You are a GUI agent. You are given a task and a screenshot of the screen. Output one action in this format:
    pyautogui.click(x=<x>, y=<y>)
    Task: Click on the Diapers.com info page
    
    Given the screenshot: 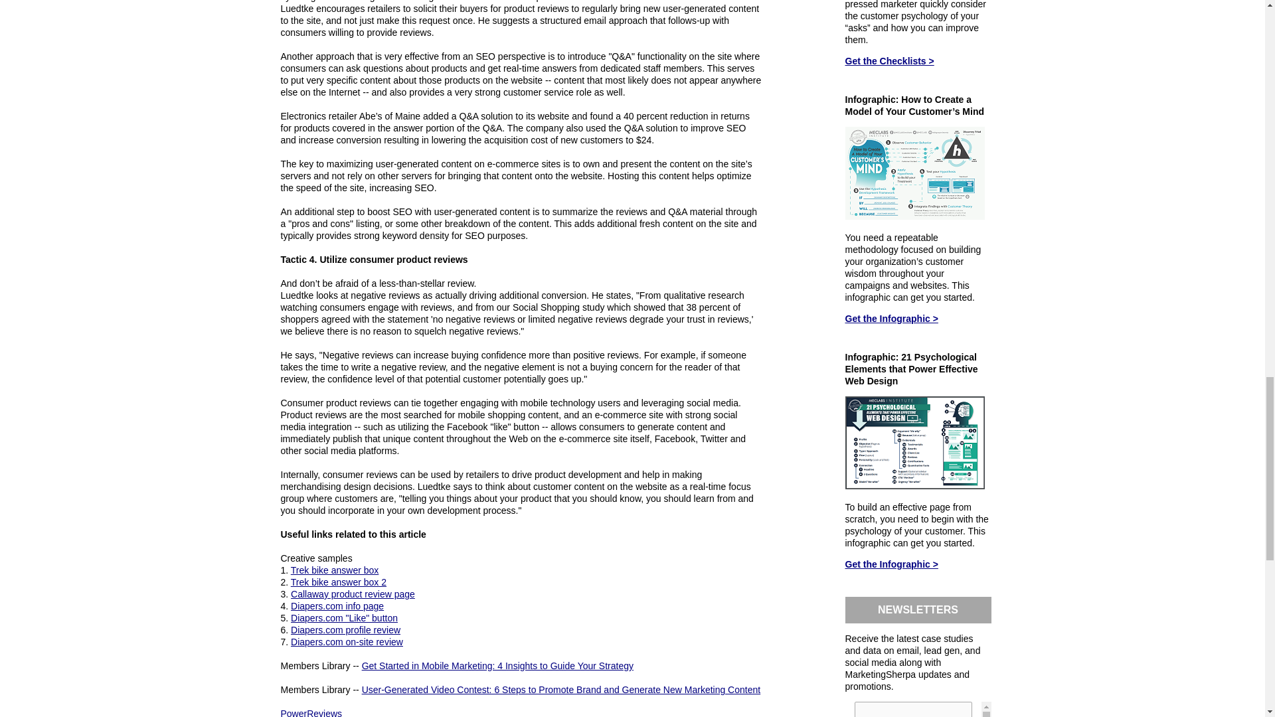 What is the action you would take?
    pyautogui.click(x=337, y=606)
    